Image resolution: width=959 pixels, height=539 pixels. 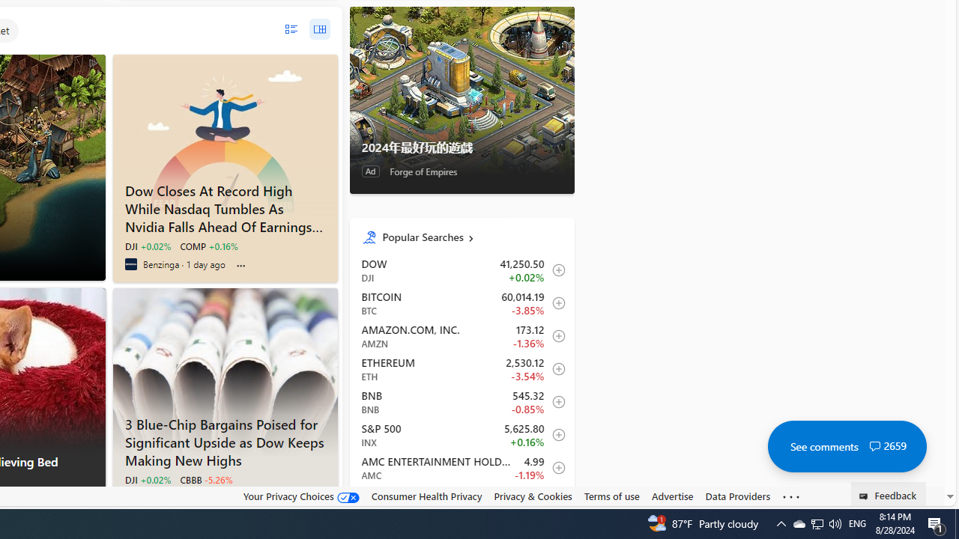 What do you see at coordinates (472, 237) in the screenshot?
I see `Popular Searches` at bounding box center [472, 237].